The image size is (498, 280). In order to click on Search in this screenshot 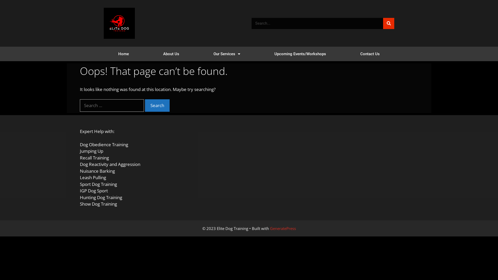, I will do `click(389, 23)`.